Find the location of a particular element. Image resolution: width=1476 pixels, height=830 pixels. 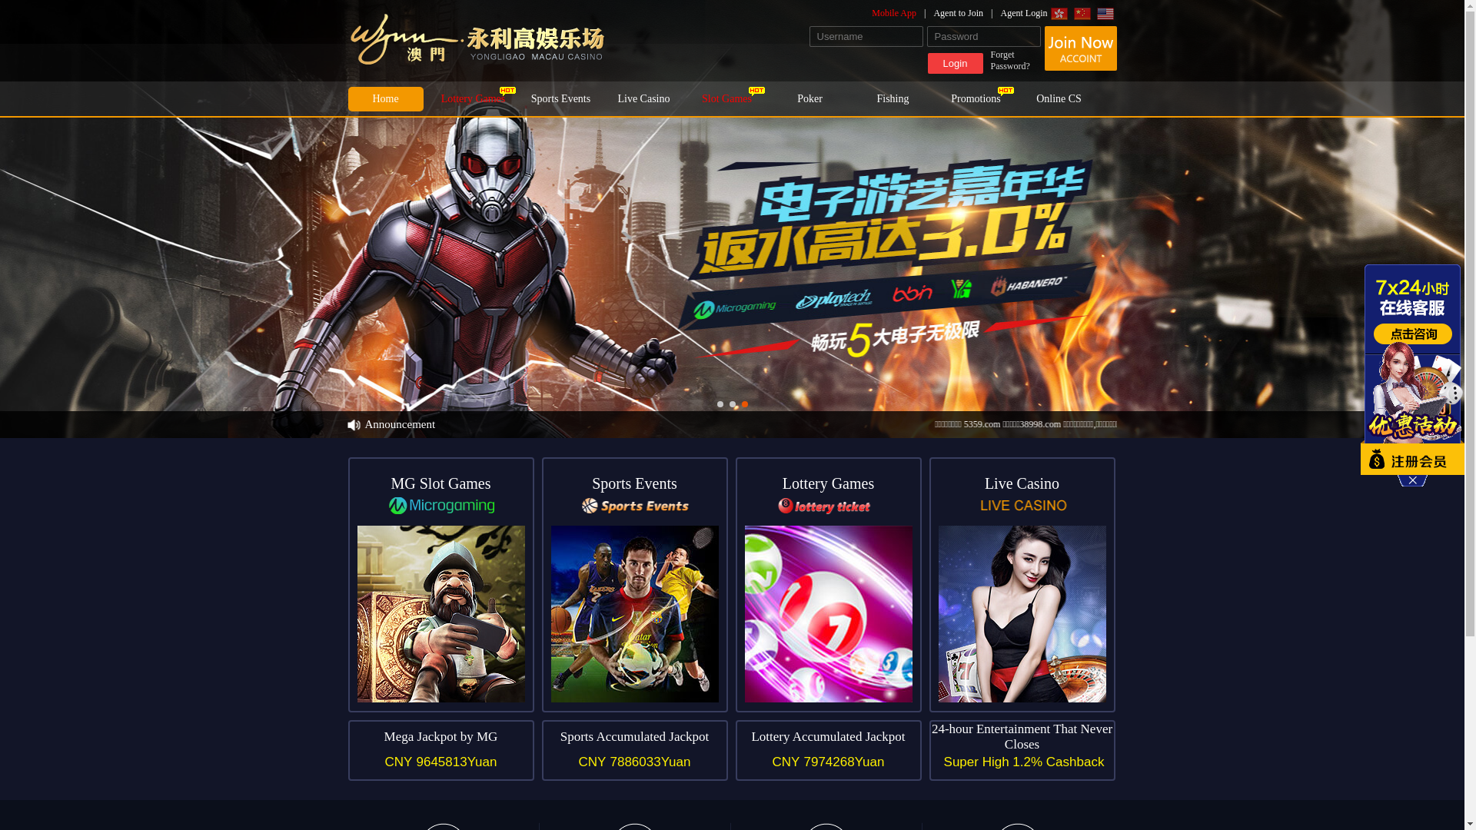

Agent Login is located at coordinates (1024, 13).